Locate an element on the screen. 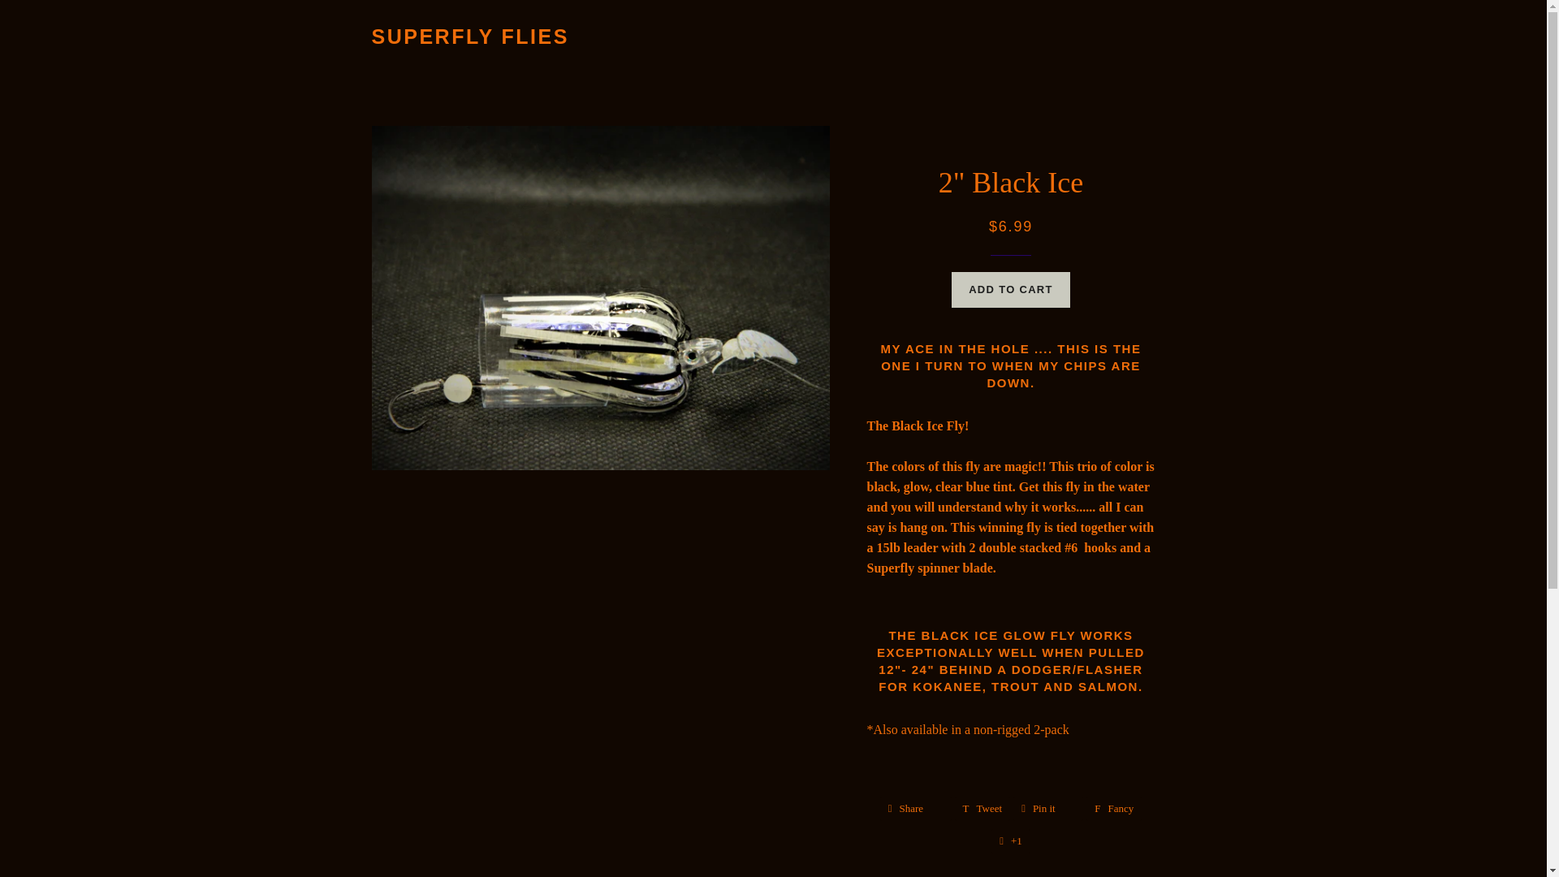 The height and width of the screenshot is (877, 1559). SUPERFLY FLIES is located at coordinates (470, 37).